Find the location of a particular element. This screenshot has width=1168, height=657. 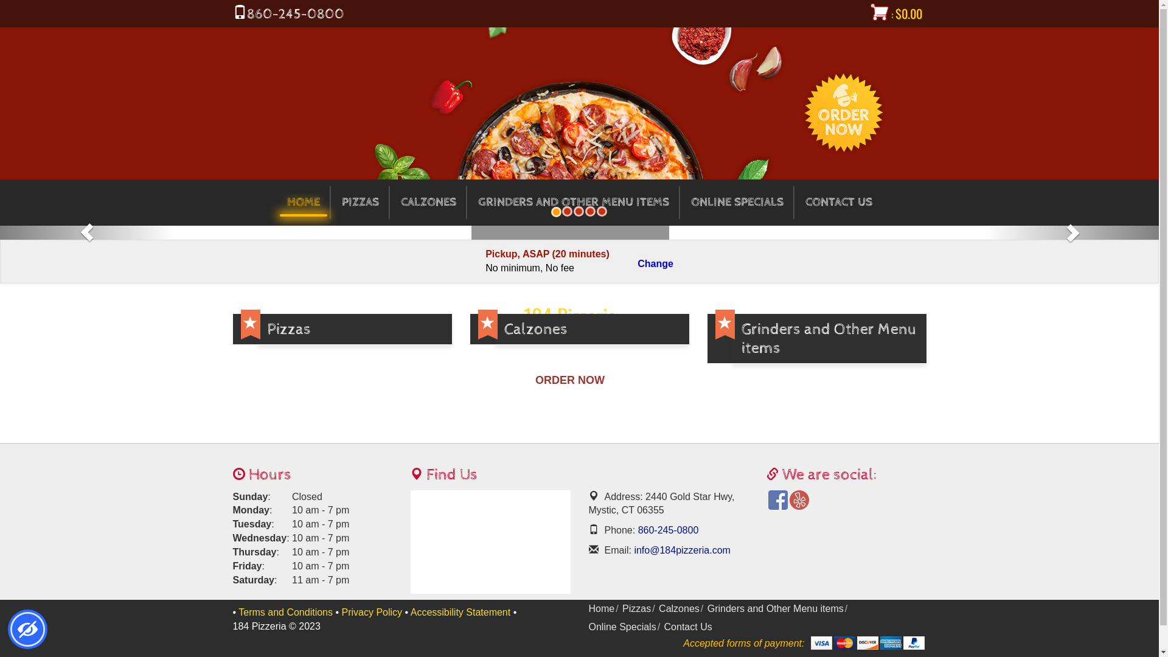

Pizzas is located at coordinates (342, 330).